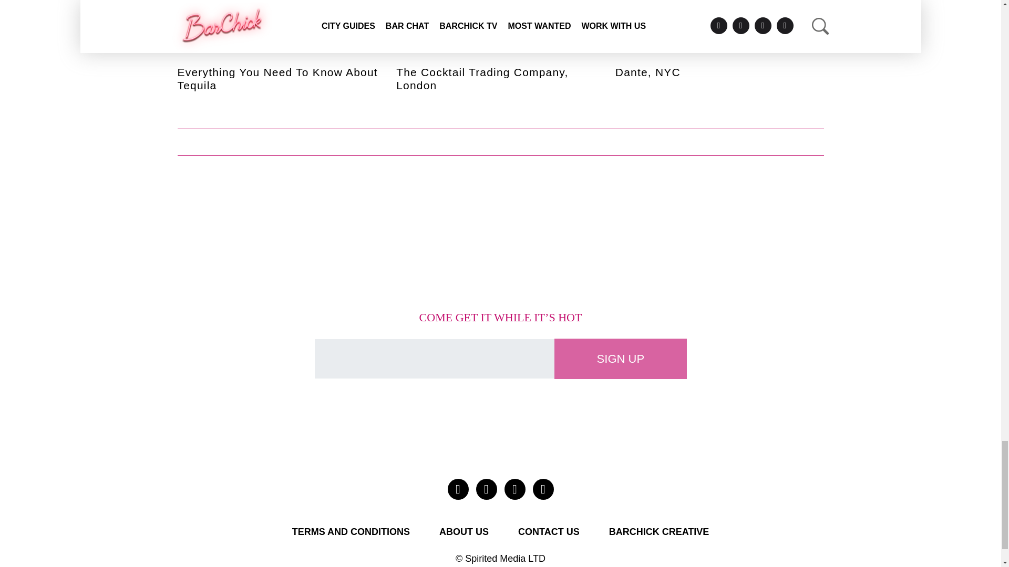 This screenshot has width=1009, height=567. Describe the element at coordinates (464, 532) in the screenshot. I see `ABOUT US` at that location.